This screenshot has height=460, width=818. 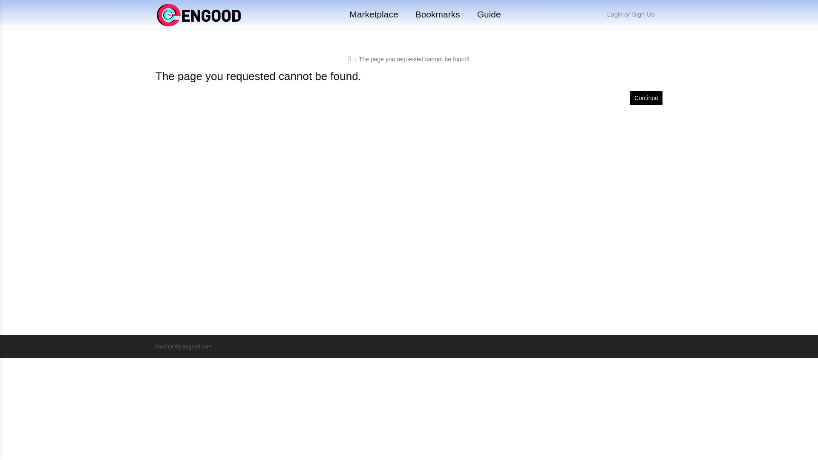 I want to click on Continue, so click(x=646, y=98).